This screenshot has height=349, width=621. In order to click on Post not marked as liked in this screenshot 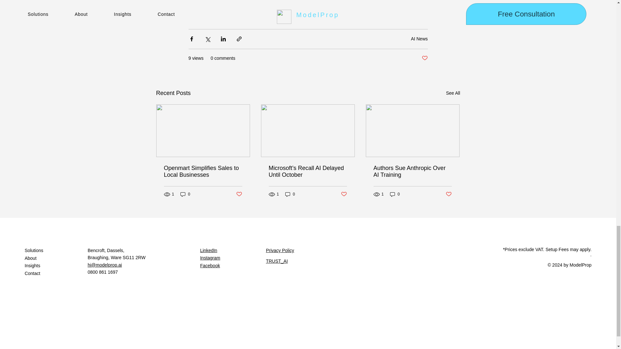, I will do `click(449, 194)`.